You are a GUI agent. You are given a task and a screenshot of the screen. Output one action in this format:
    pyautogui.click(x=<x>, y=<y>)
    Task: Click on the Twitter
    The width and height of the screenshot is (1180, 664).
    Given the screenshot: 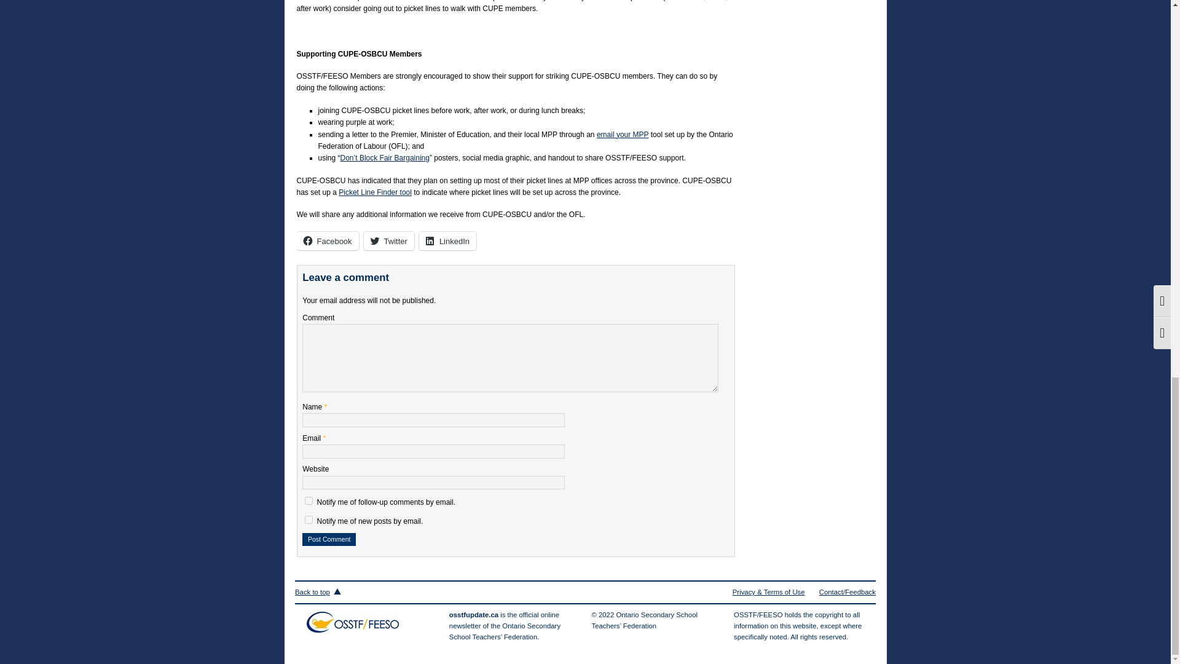 What is the action you would take?
    pyautogui.click(x=388, y=241)
    